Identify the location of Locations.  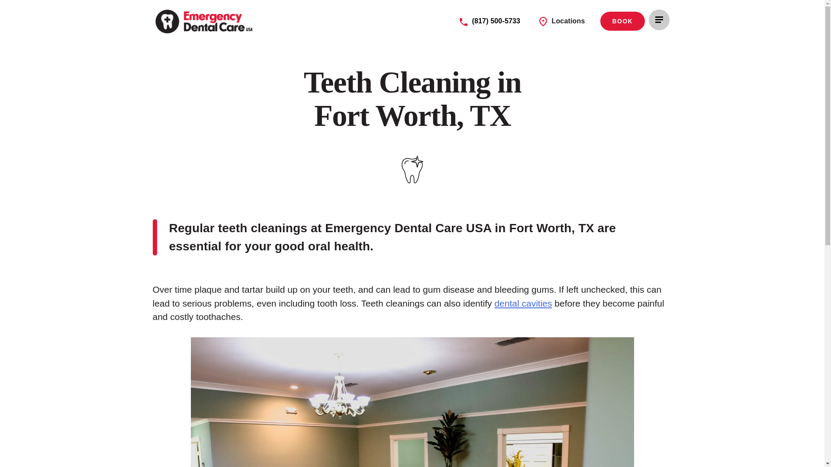
(562, 22).